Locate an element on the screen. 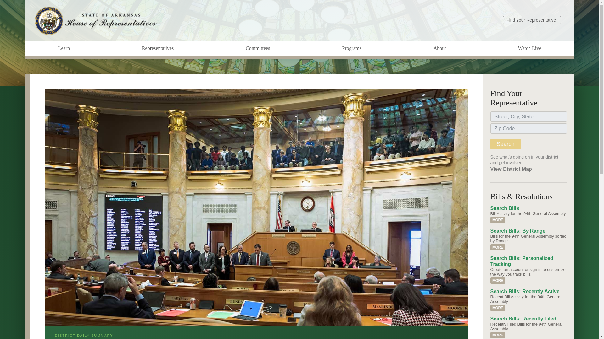  Find Your Representative is located at coordinates (532, 19).